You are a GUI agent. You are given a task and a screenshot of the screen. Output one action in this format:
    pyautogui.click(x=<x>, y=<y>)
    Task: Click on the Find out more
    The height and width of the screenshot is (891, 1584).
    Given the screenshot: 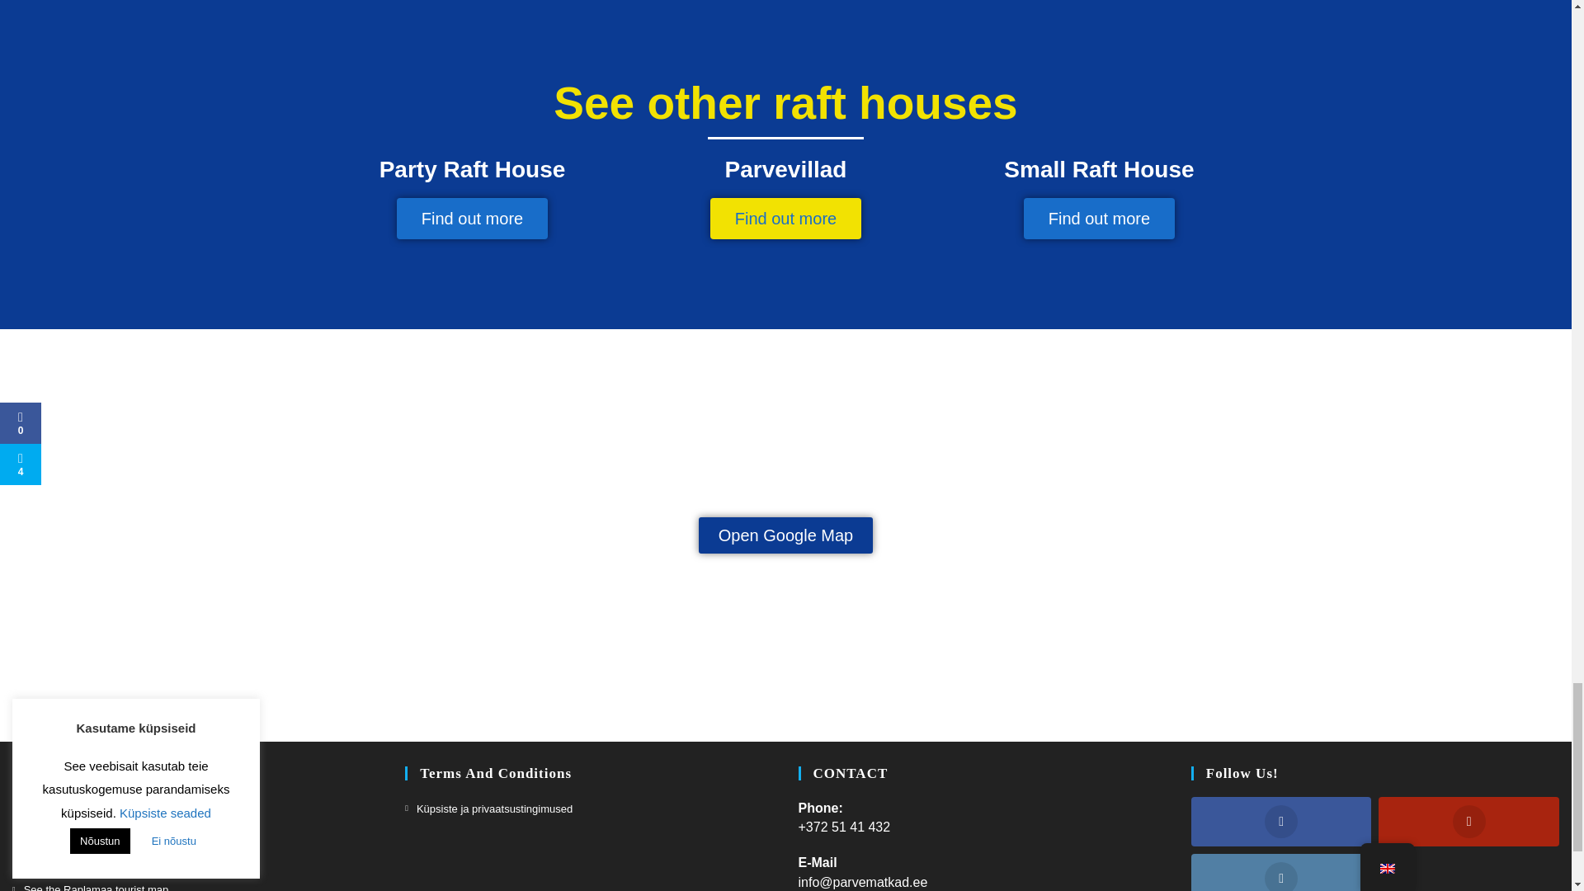 What is the action you would take?
    pyautogui.click(x=472, y=218)
    